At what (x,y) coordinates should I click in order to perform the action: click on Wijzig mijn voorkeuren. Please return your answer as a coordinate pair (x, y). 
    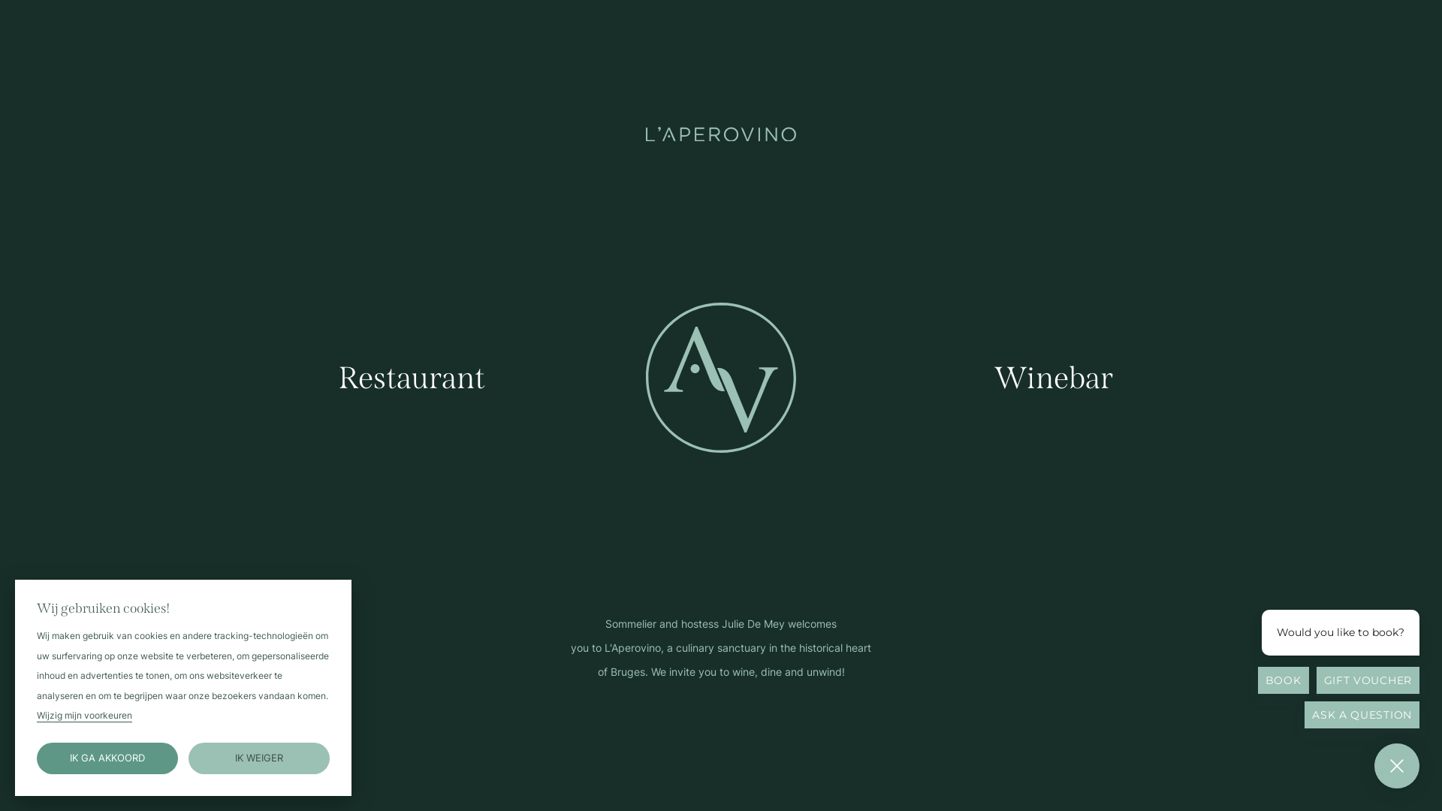
    Looking at the image, I should click on (84, 716).